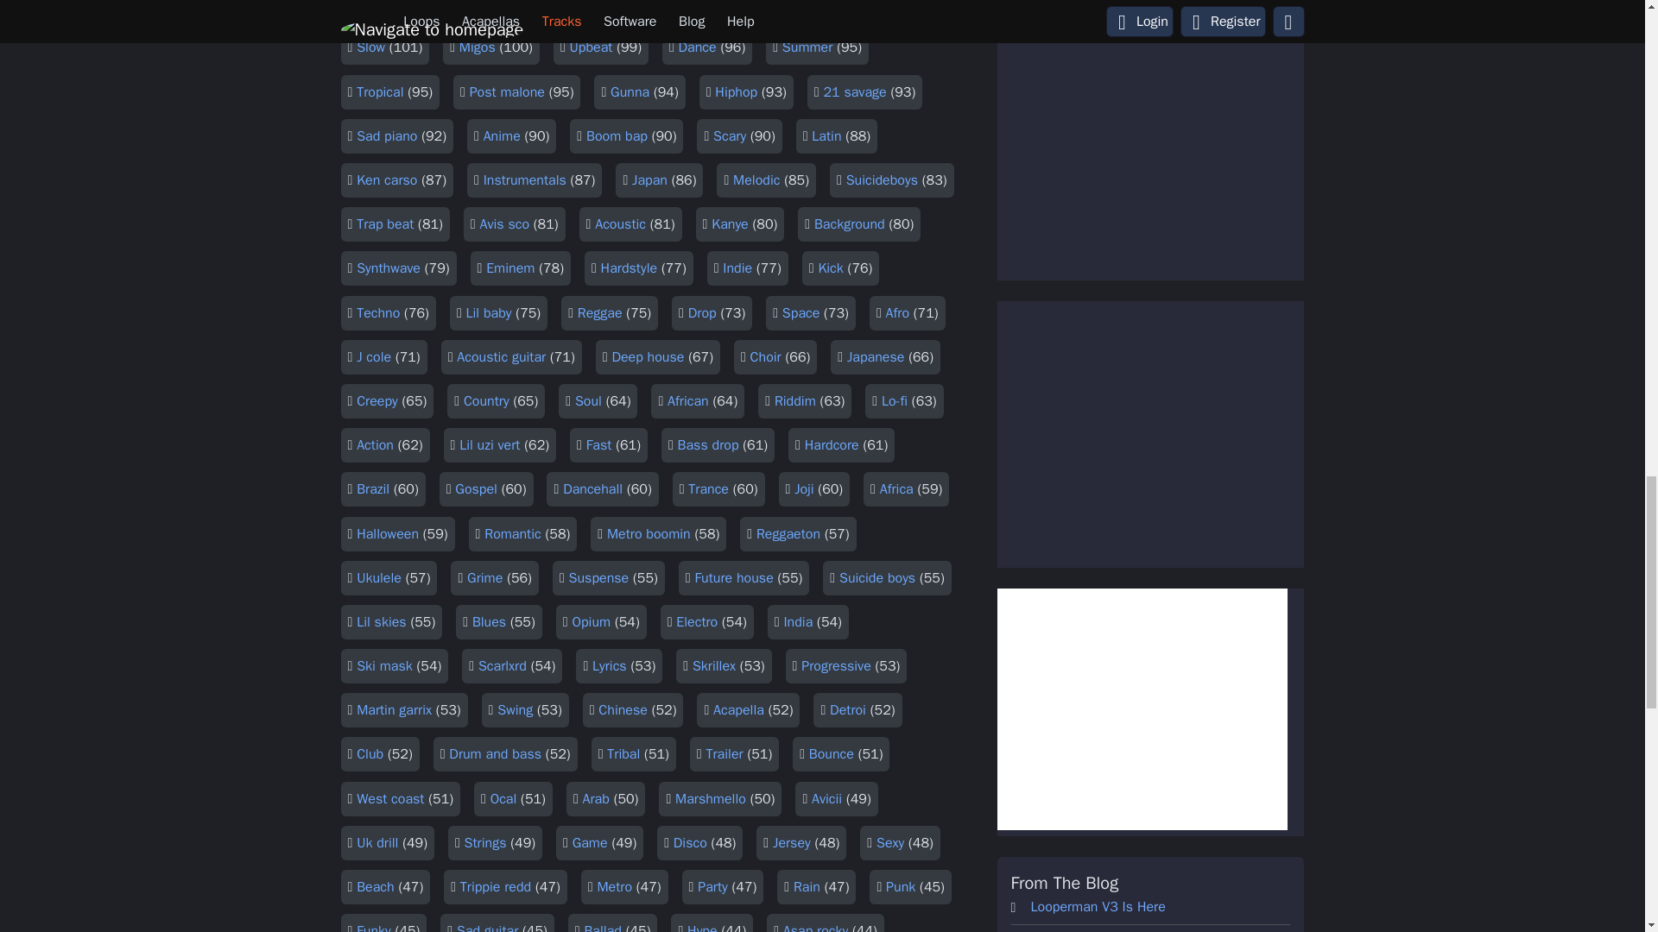 This screenshot has width=1658, height=932. Describe the element at coordinates (1141, 709) in the screenshot. I see `Advertisement` at that location.